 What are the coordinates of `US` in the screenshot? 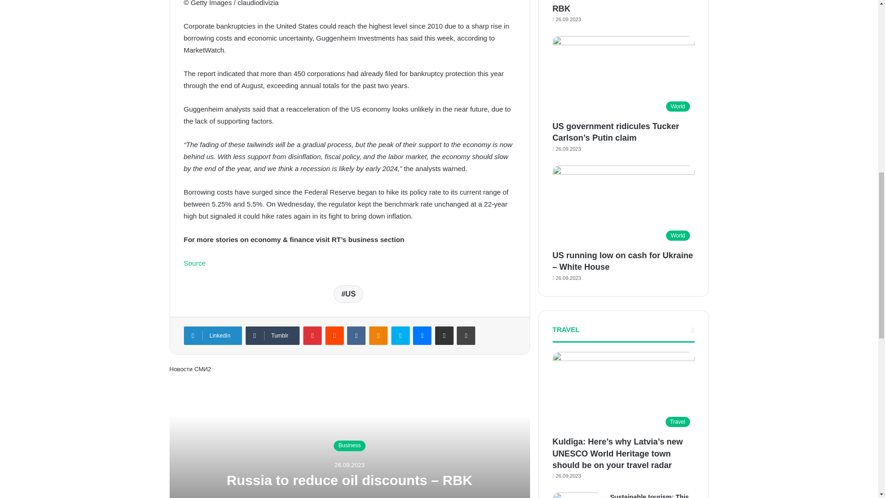 It's located at (348, 294).